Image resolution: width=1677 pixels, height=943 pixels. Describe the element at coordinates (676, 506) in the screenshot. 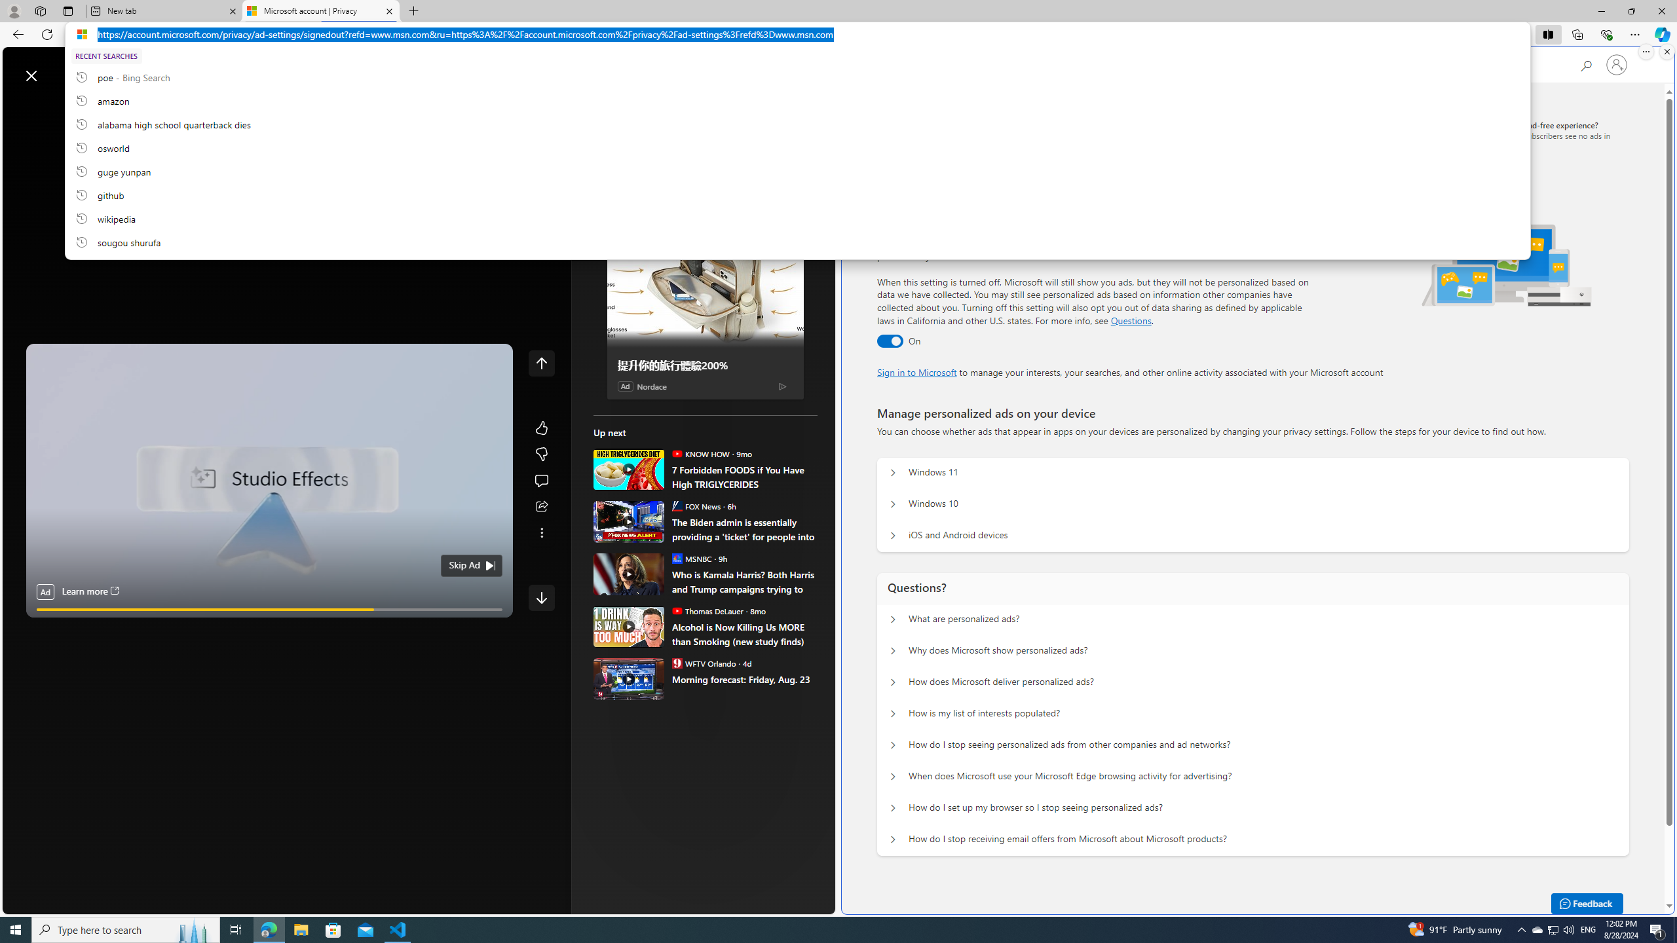

I see `FOX News` at that location.